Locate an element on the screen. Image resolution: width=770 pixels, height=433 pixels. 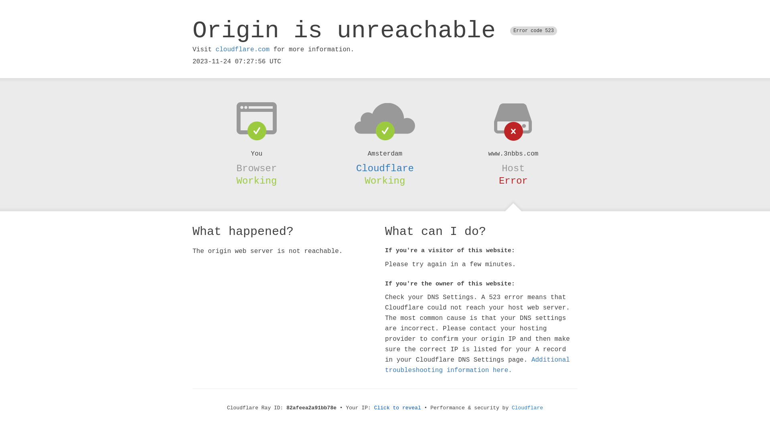
Click to reveal is located at coordinates (398, 408).